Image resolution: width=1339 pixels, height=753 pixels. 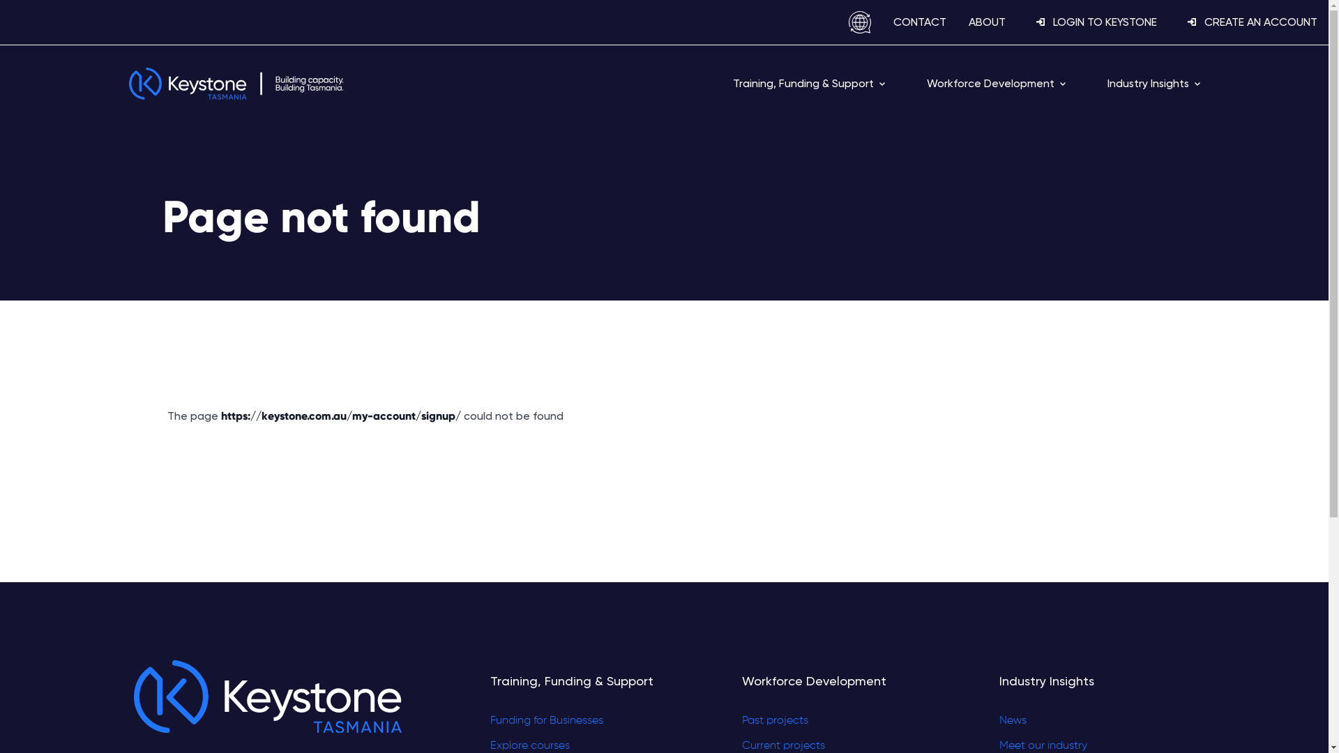 What do you see at coordinates (826, 721) in the screenshot?
I see `Past projects` at bounding box center [826, 721].